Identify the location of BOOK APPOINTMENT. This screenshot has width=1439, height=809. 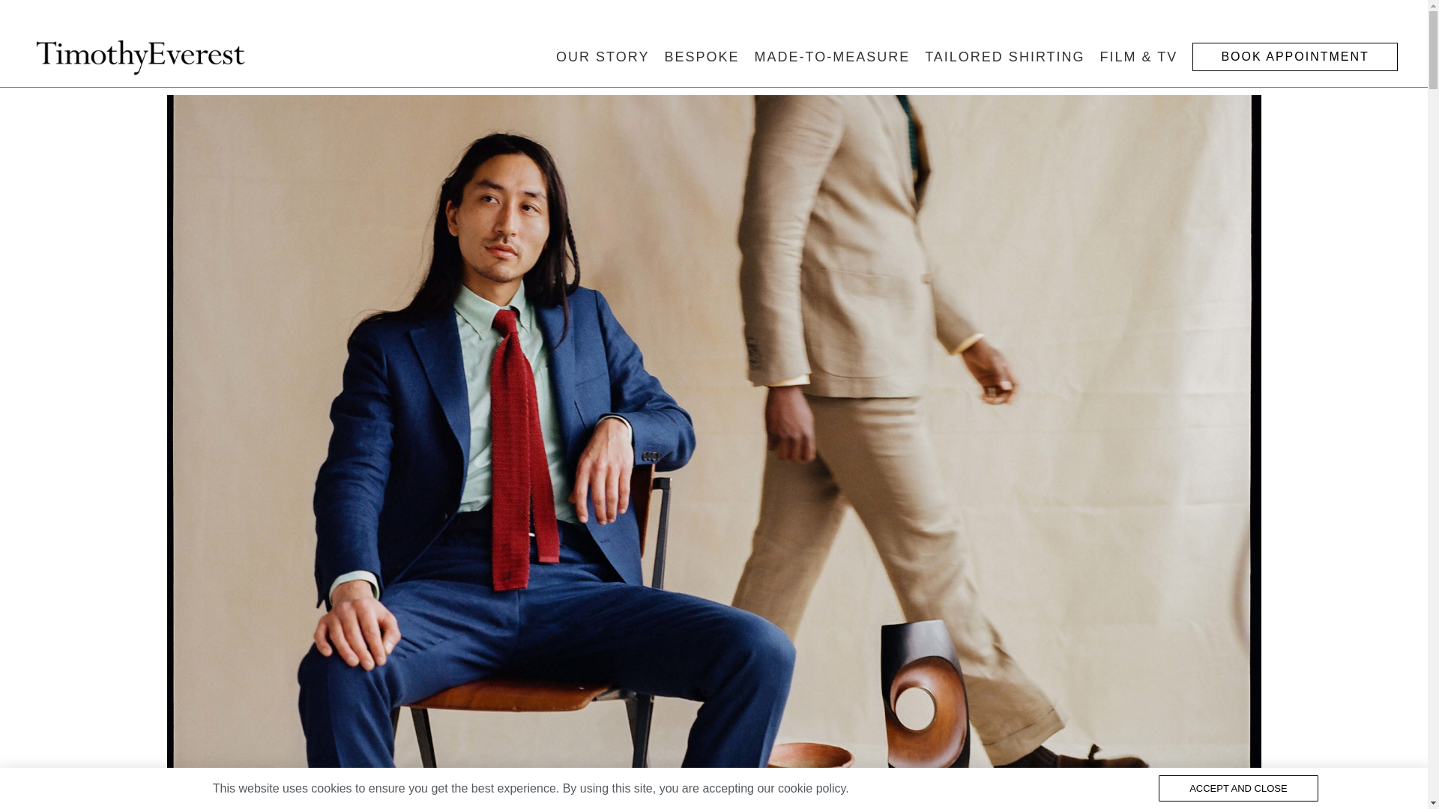
(1295, 57).